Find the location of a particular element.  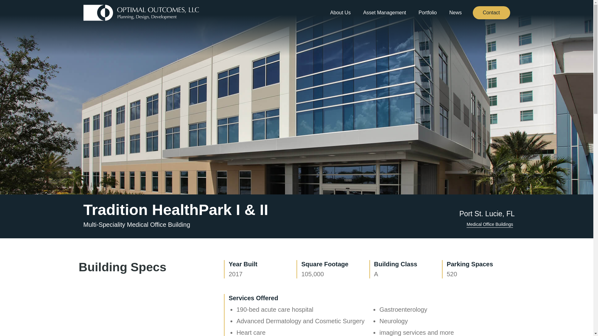

Medical Office Buildings is located at coordinates (490, 224).